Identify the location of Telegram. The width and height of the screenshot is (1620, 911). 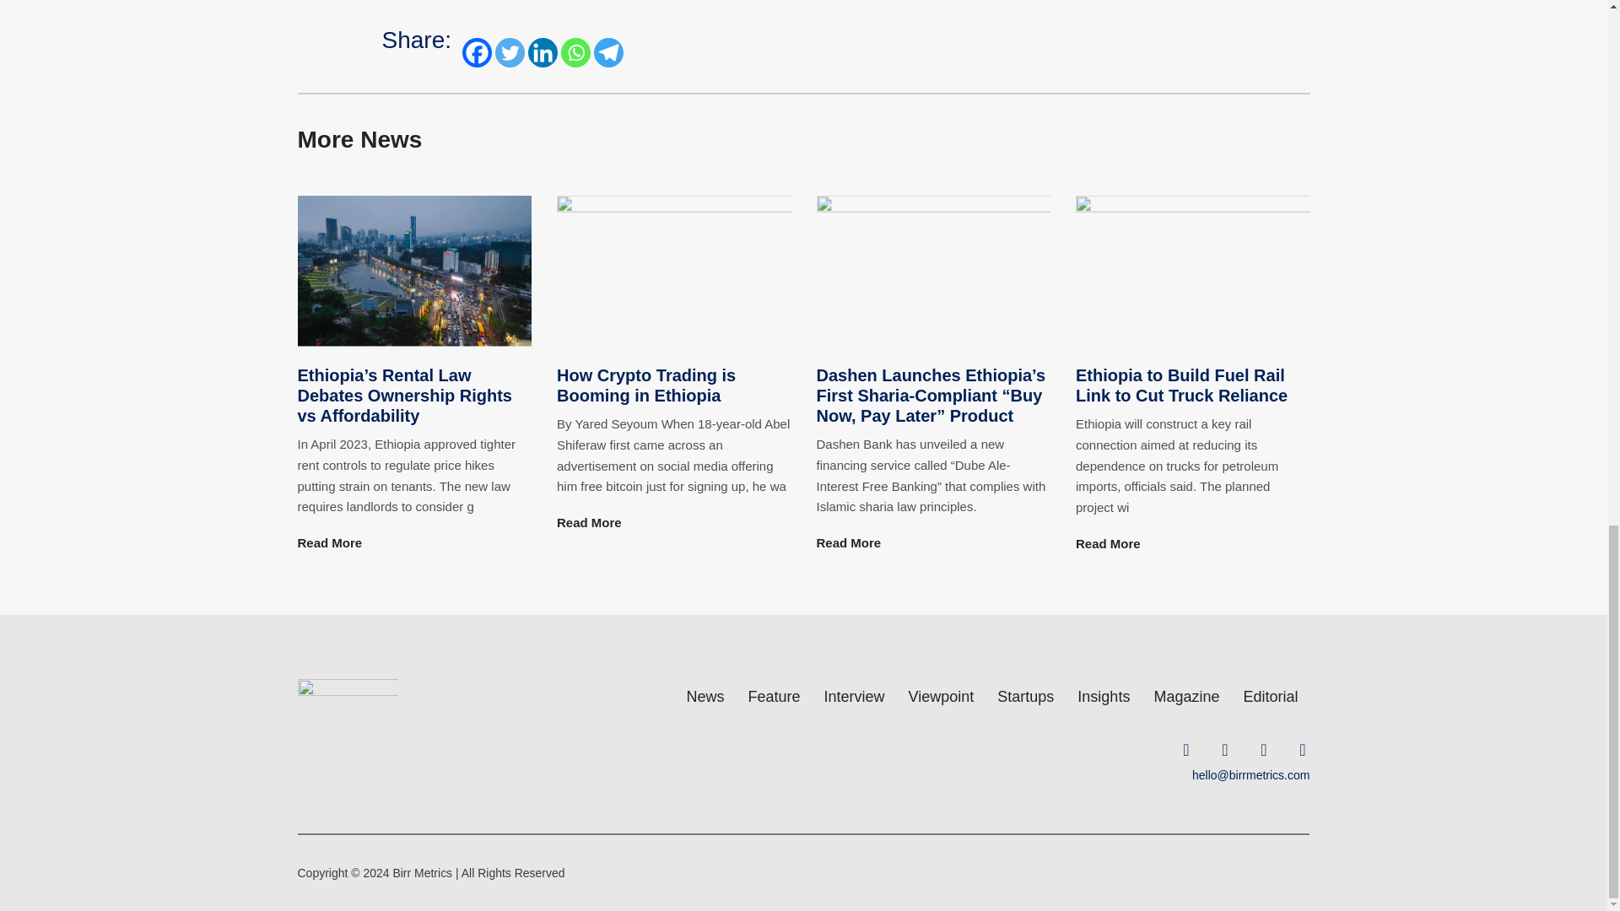
(609, 52).